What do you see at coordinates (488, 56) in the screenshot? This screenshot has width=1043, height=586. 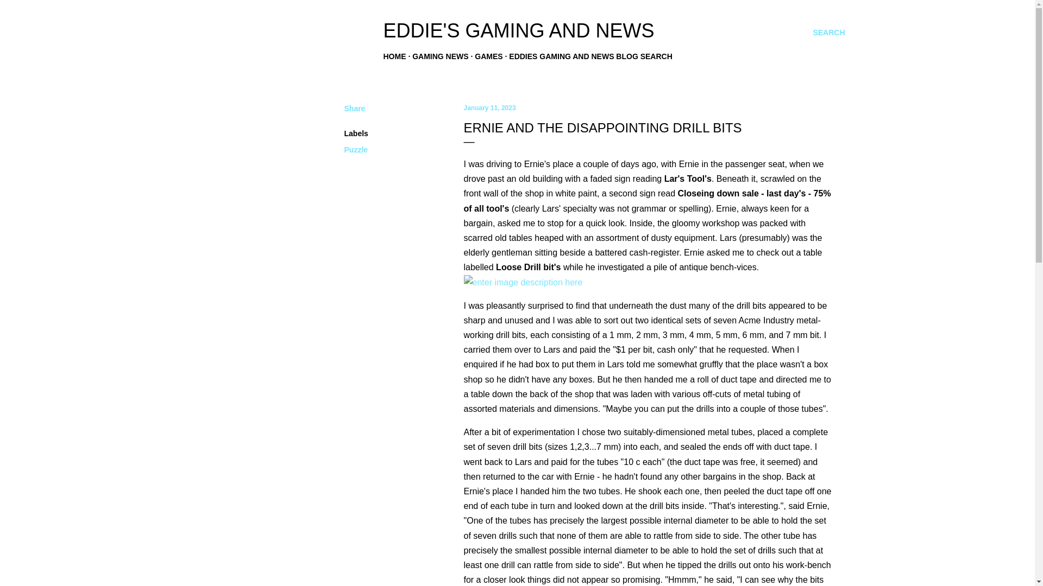 I see `GAMES` at bounding box center [488, 56].